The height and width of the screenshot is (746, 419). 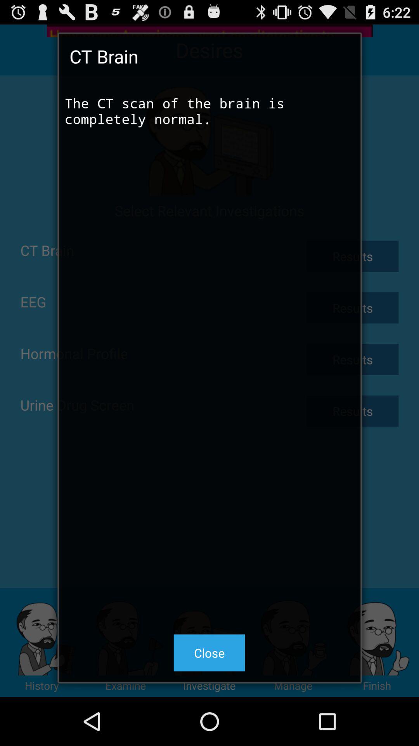 I want to click on scroll to the close, so click(x=209, y=653).